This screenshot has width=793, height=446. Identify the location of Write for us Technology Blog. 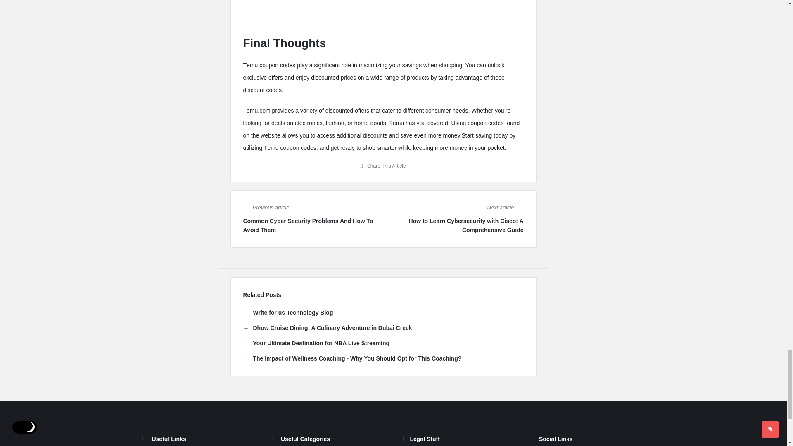
(287, 312).